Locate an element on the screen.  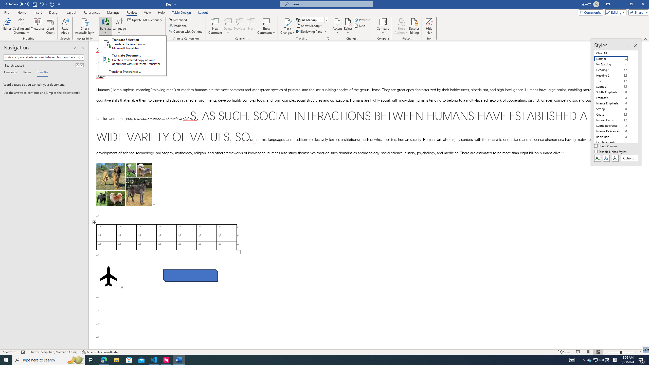
Update IME Dictionary... is located at coordinates (614, 126).